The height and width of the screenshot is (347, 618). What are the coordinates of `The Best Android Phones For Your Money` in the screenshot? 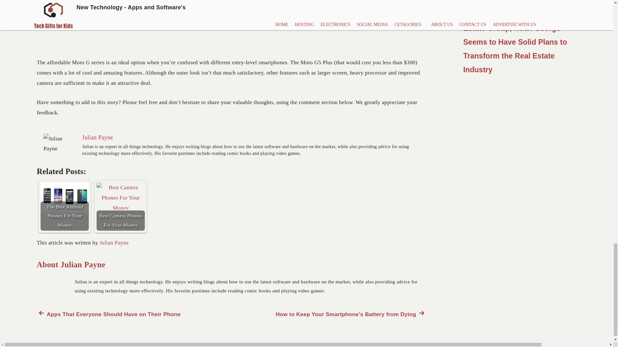 It's located at (59, 144).